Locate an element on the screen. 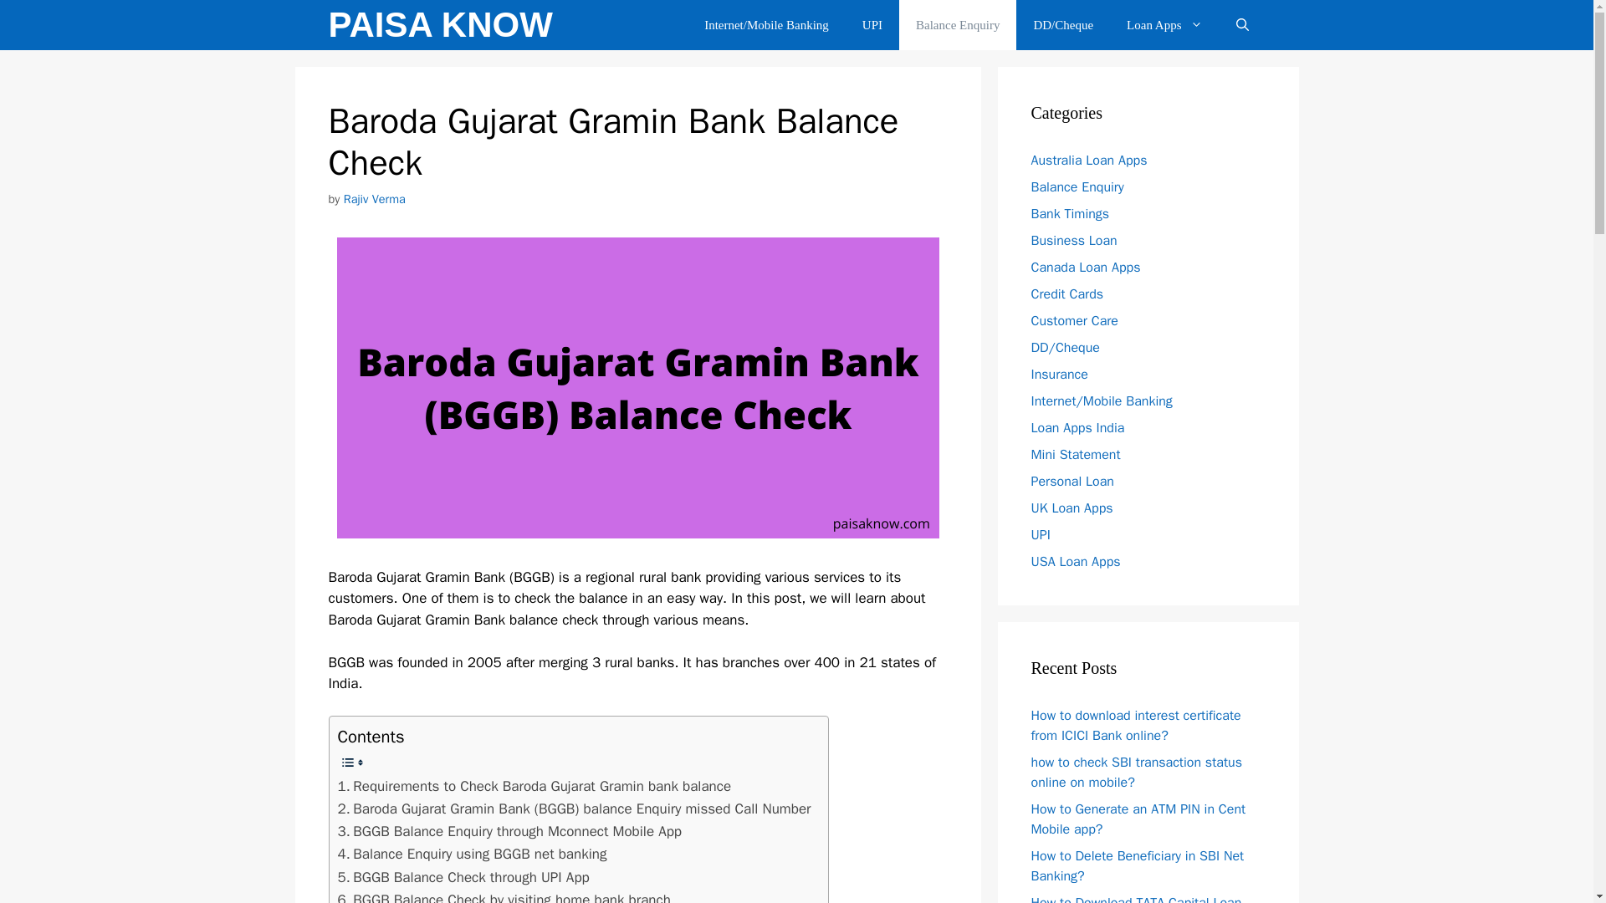 This screenshot has width=1606, height=903. UPI is located at coordinates (872, 25).